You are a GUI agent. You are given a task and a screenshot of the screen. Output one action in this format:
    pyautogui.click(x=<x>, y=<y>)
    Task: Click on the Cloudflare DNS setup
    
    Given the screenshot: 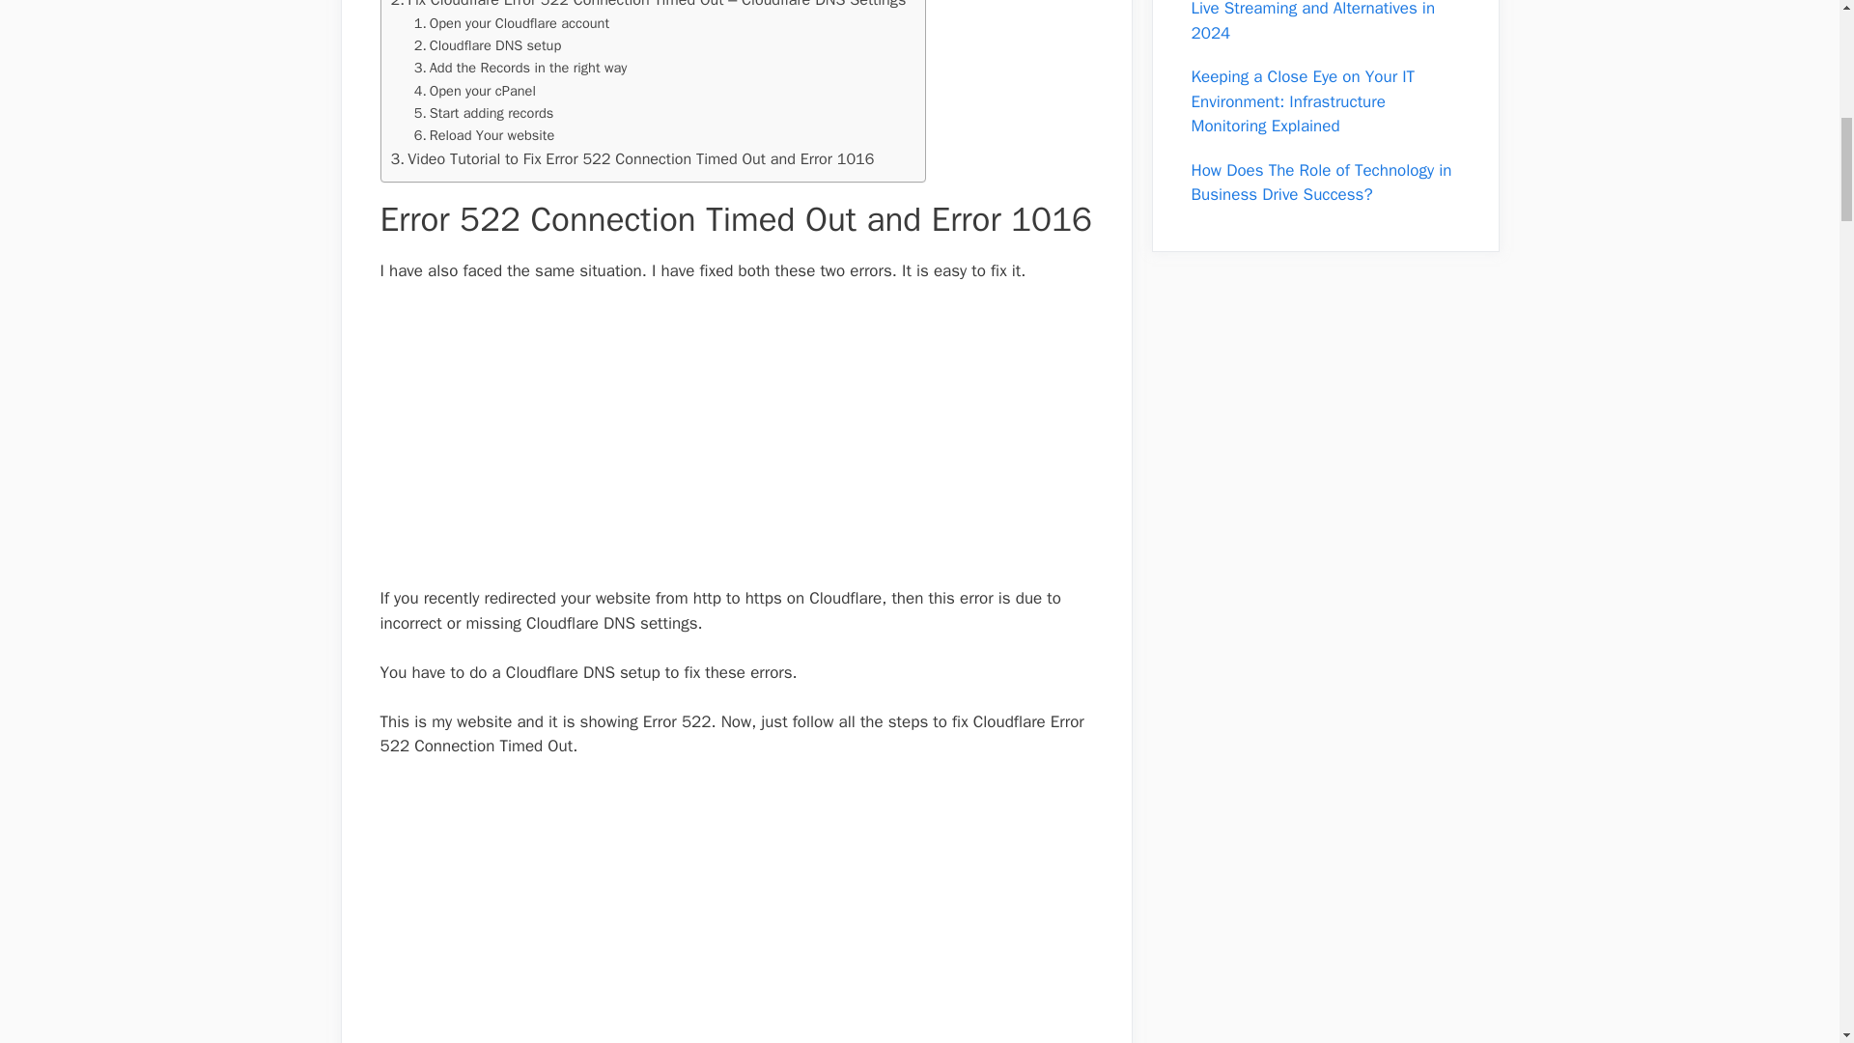 What is the action you would take?
    pyautogui.click(x=487, y=45)
    